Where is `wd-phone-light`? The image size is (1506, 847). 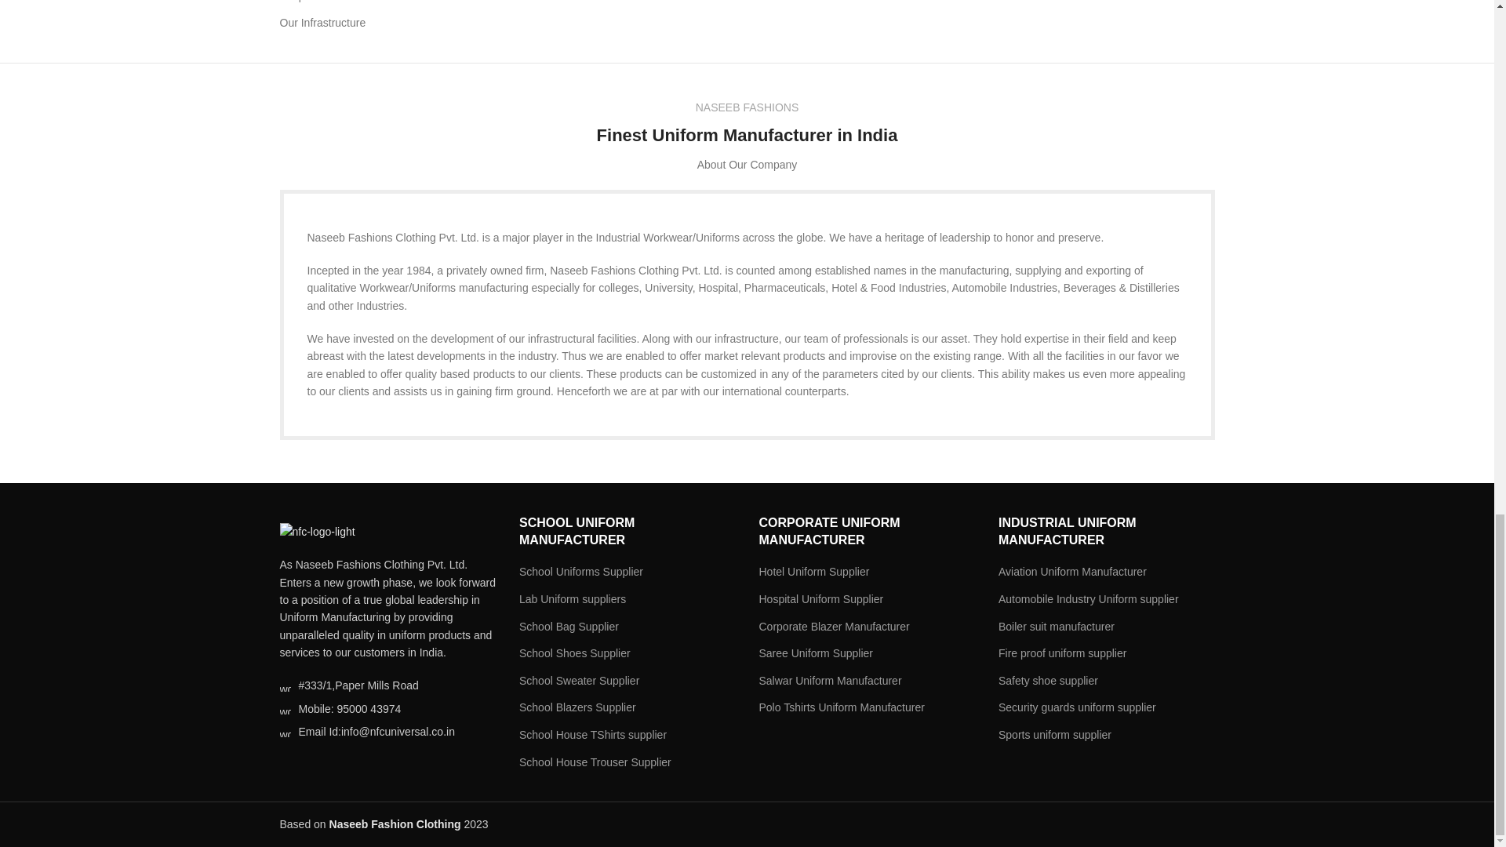
wd-phone-light is located at coordinates (284, 709).